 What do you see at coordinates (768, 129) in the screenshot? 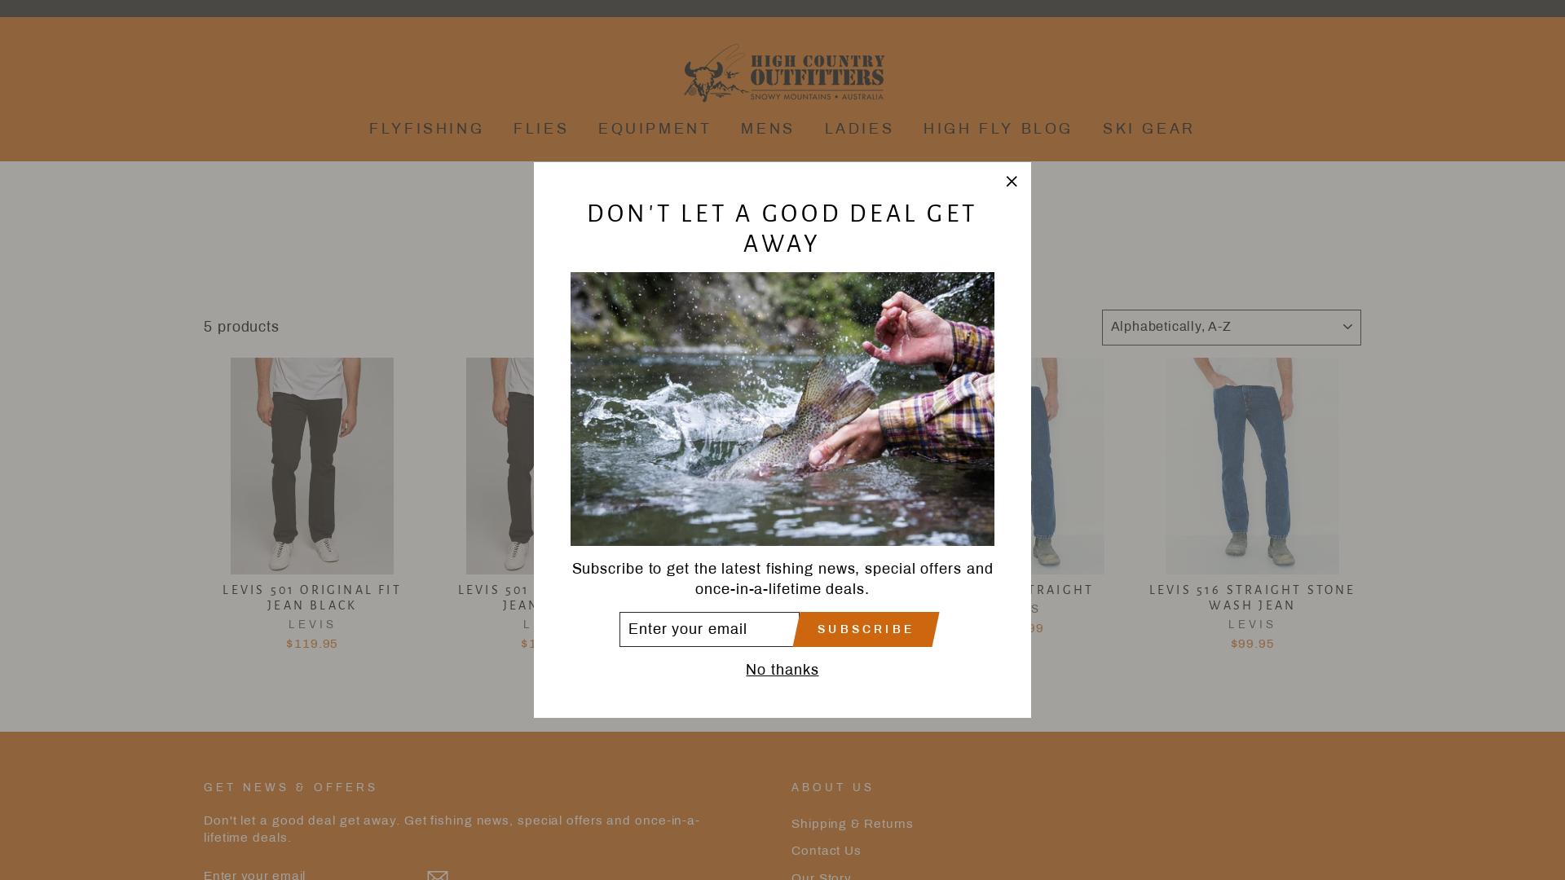
I see `MENS` at bounding box center [768, 129].